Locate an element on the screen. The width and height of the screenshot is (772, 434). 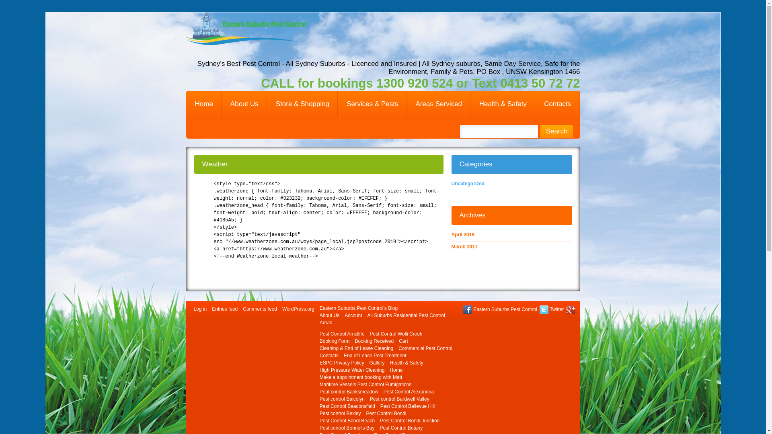
Health & Safety is located at coordinates (406, 363).